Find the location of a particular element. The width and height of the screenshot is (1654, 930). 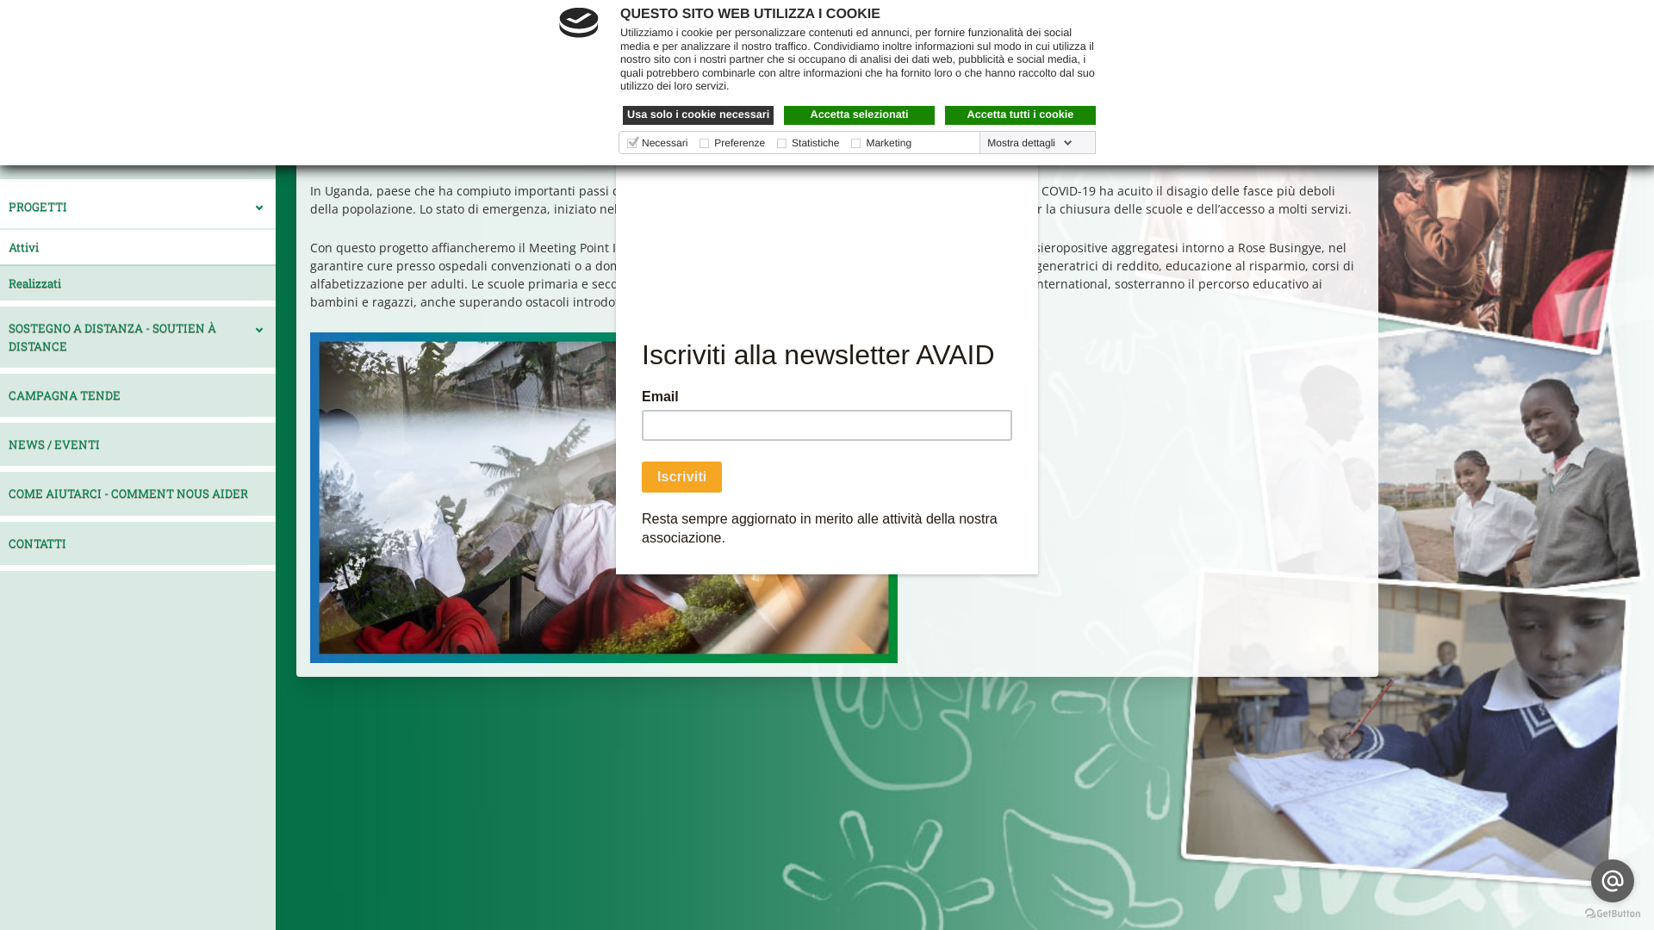

Attivi is located at coordinates (138, 246).